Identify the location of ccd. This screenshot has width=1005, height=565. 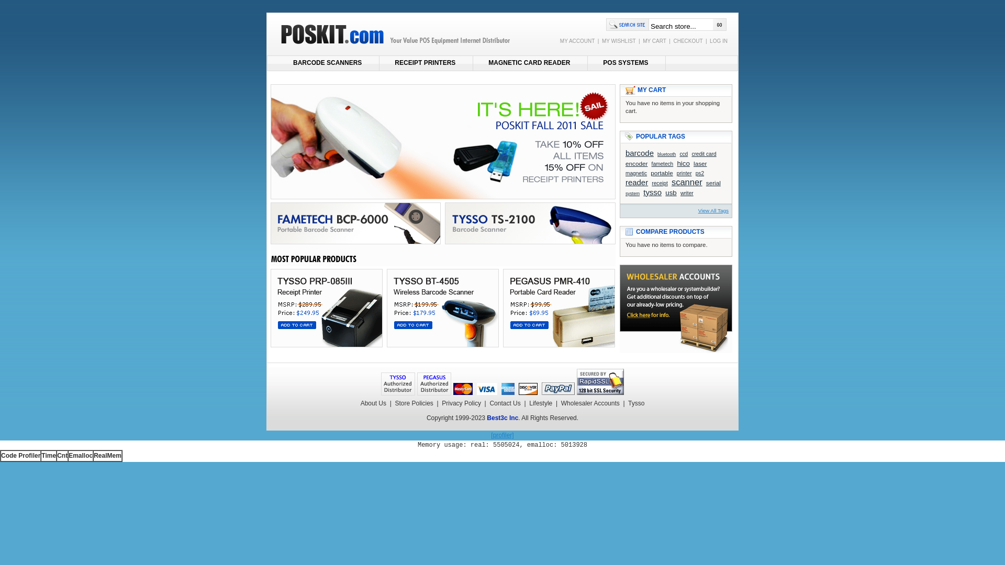
(684, 154).